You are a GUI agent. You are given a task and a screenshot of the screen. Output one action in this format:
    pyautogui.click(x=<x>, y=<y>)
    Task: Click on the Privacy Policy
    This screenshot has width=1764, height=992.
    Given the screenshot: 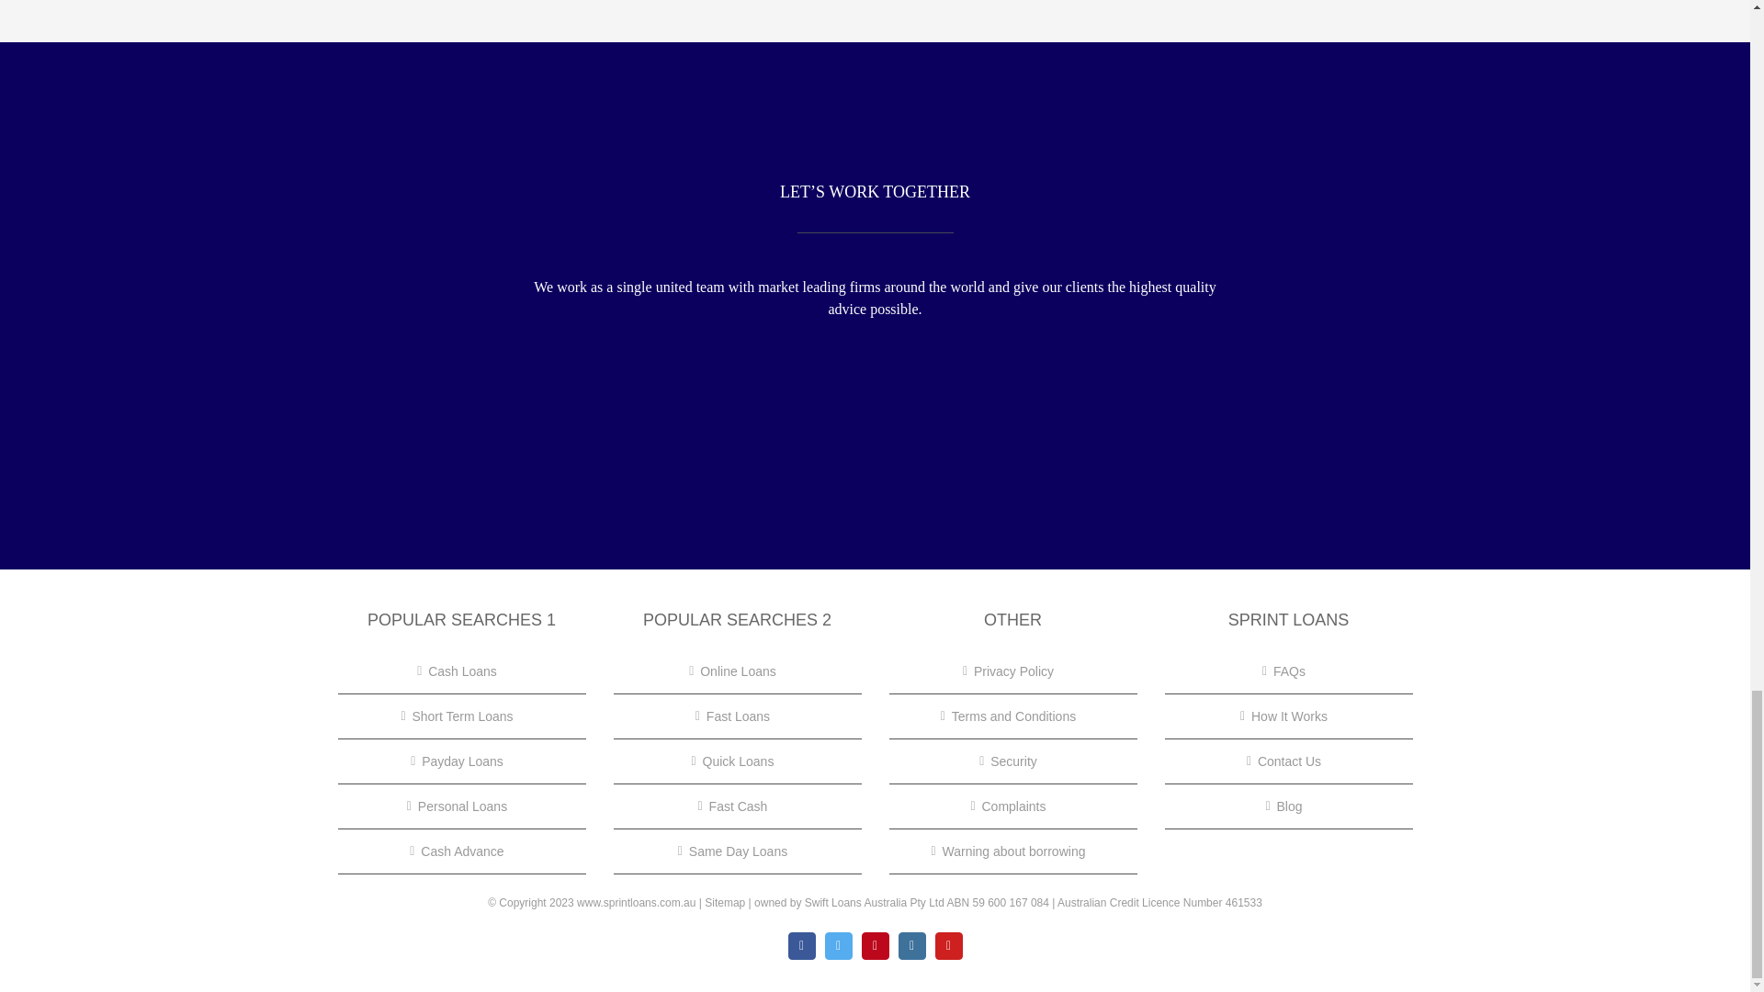 What is the action you would take?
    pyautogui.click(x=1014, y=671)
    